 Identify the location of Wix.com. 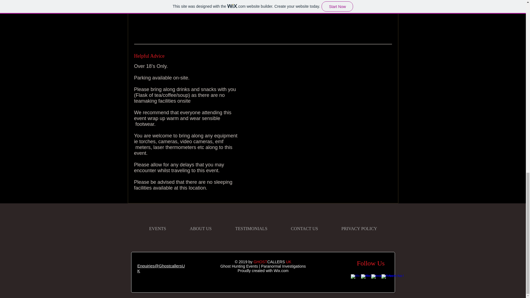
(281, 271).